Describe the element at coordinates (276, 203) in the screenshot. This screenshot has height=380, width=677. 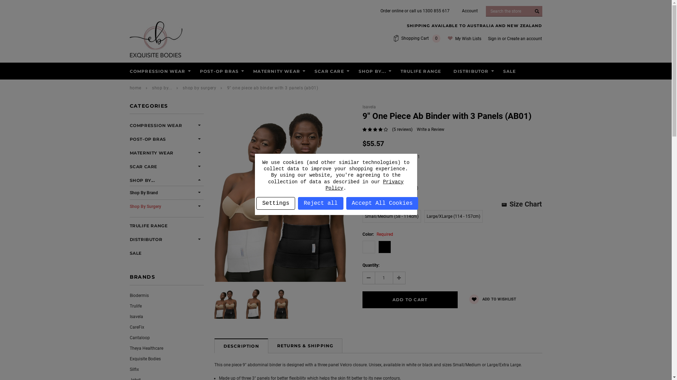
I see `Settings` at that location.